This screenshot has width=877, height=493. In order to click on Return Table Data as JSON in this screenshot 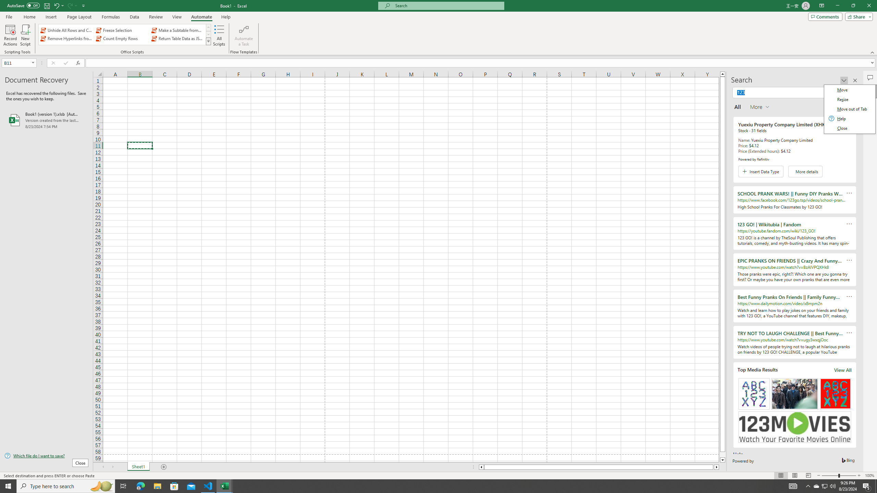, I will do `click(177, 38)`.